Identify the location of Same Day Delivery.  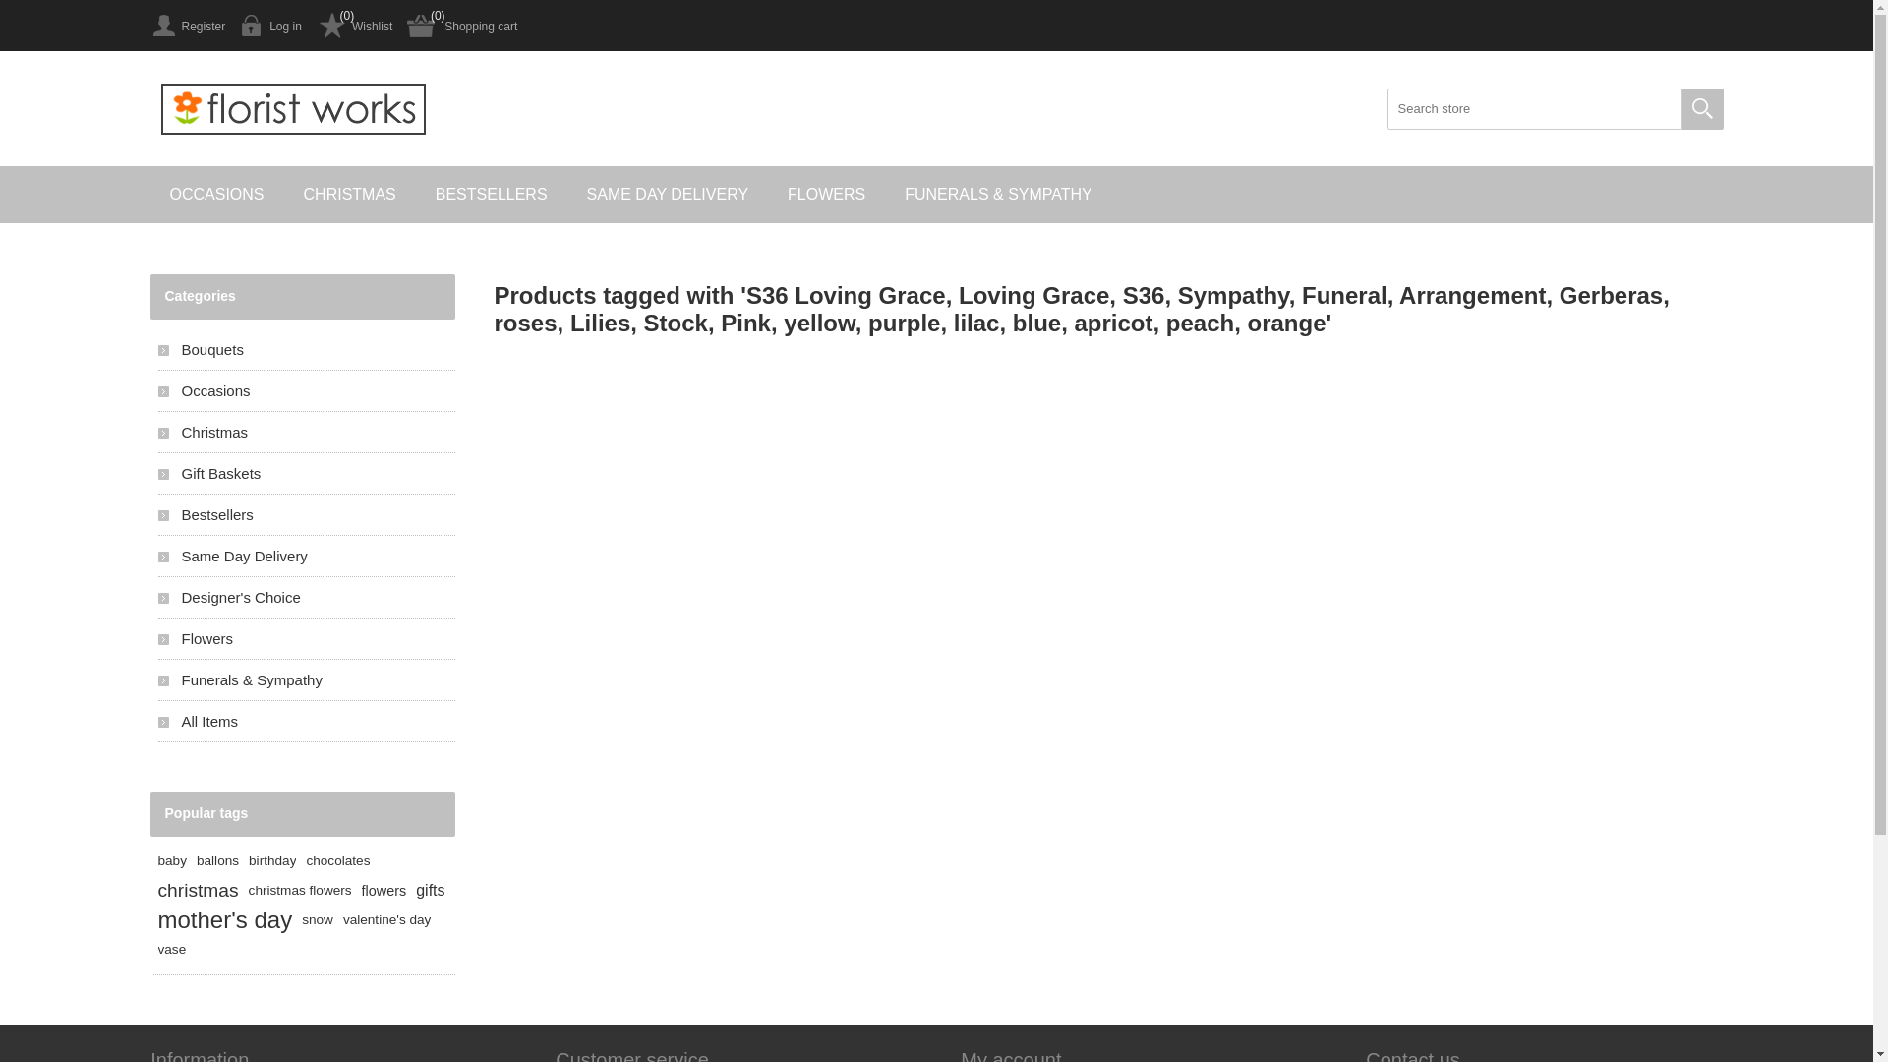
(306, 557).